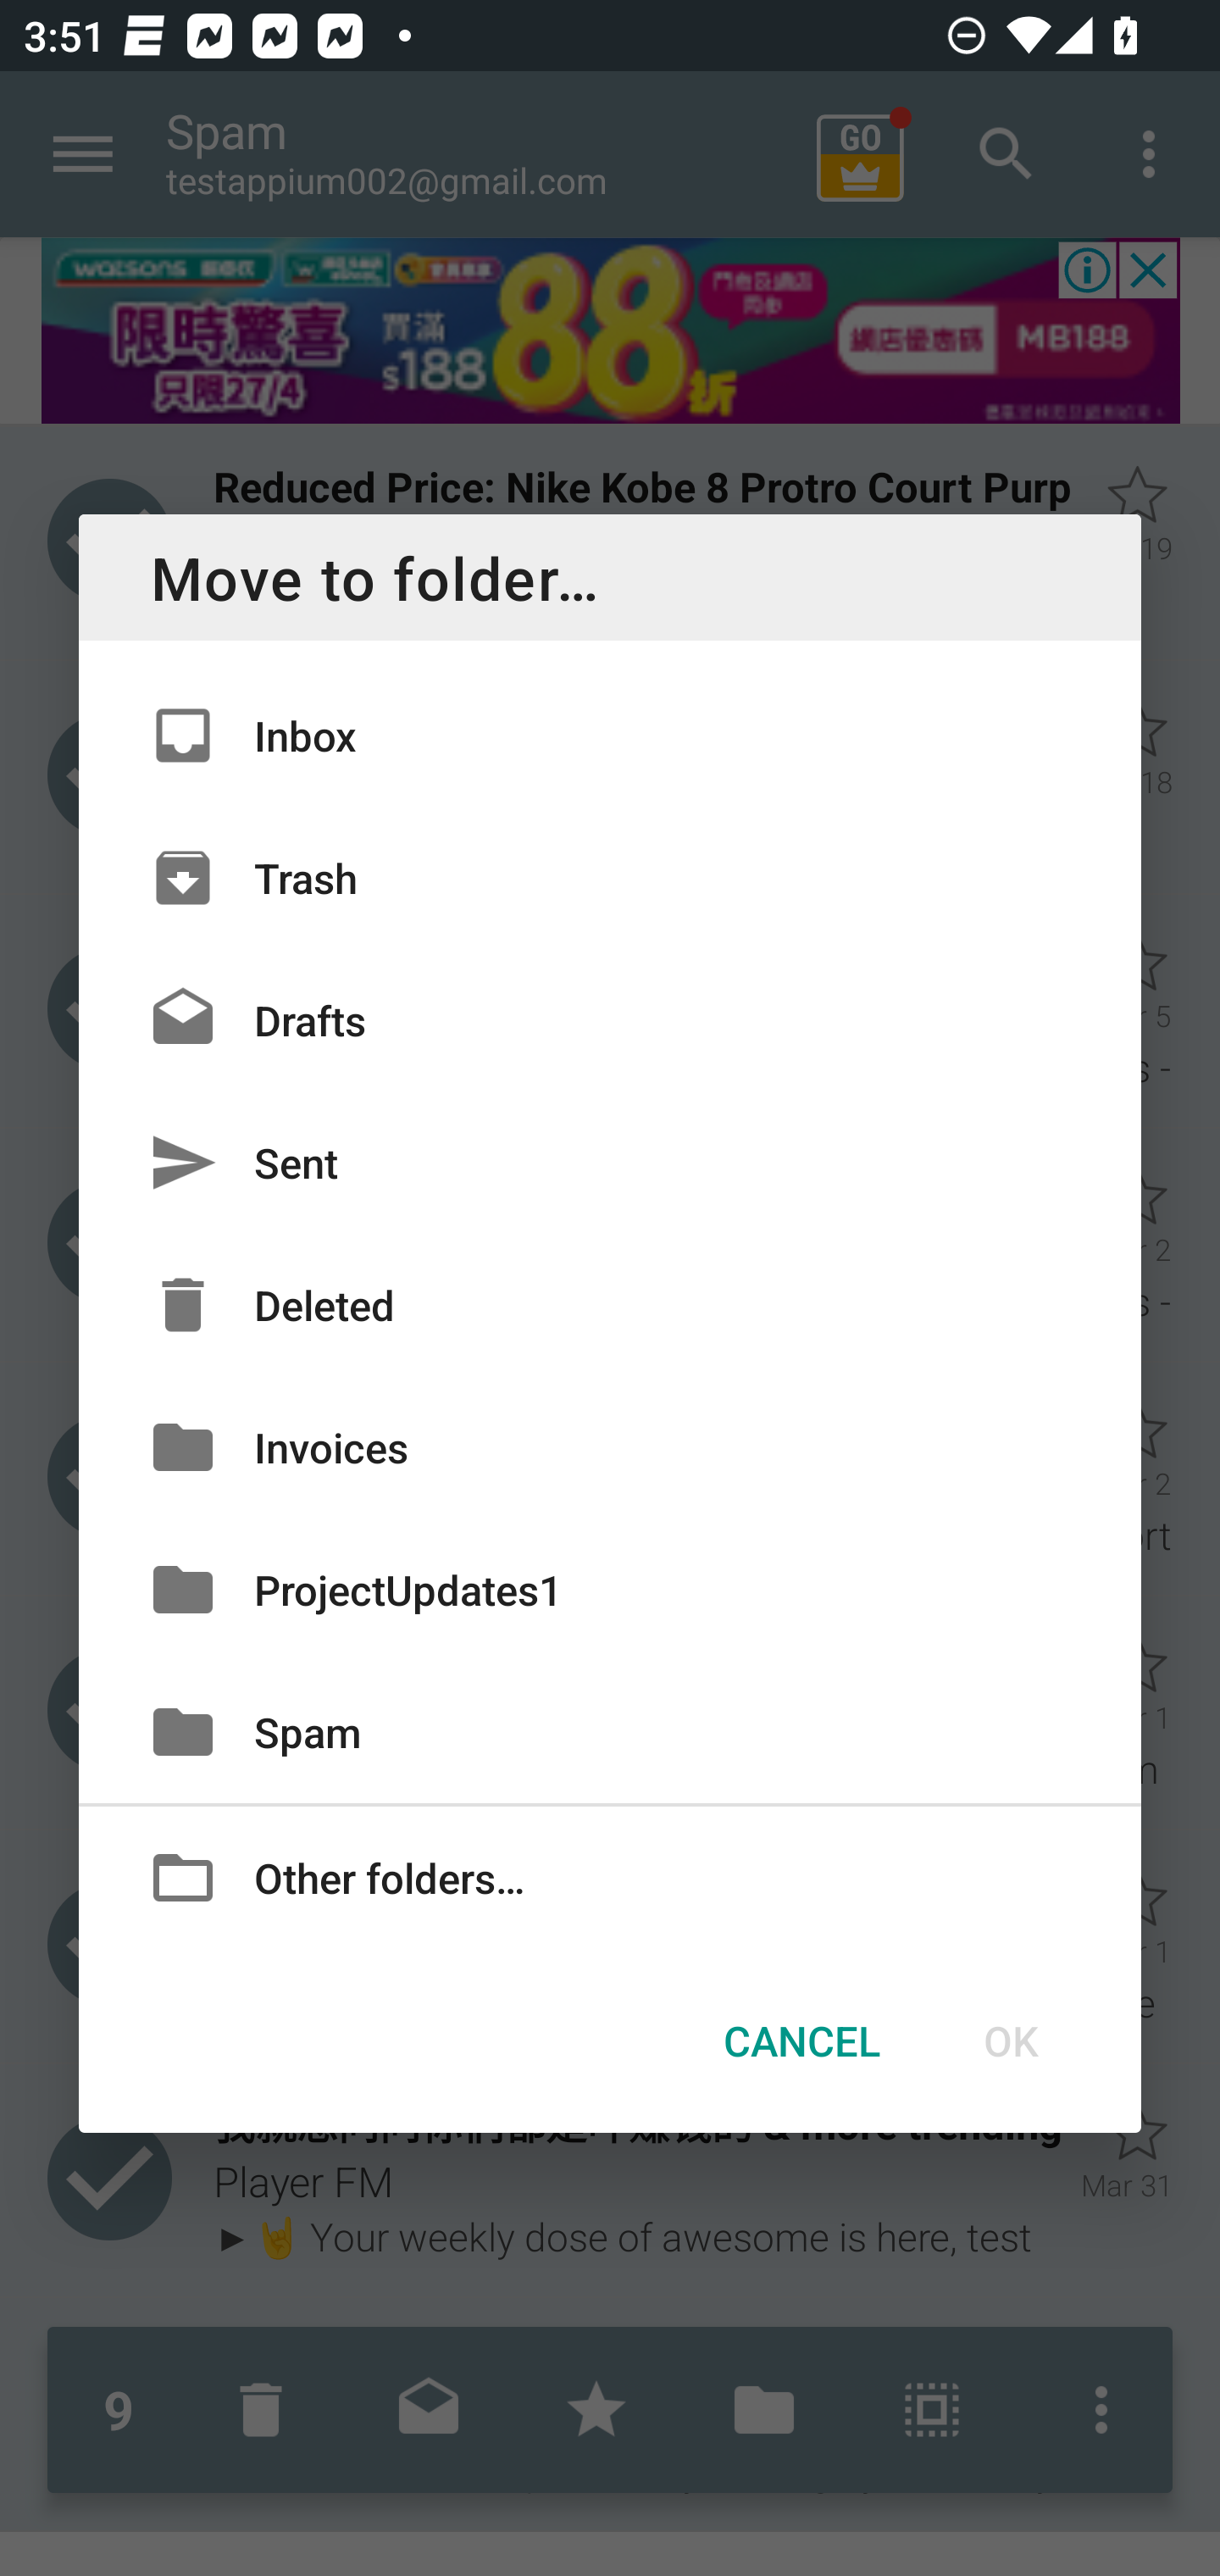 The height and width of the screenshot is (2576, 1220). What do you see at coordinates (610, 1732) in the screenshot?
I see `Spam` at bounding box center [610, 1732].